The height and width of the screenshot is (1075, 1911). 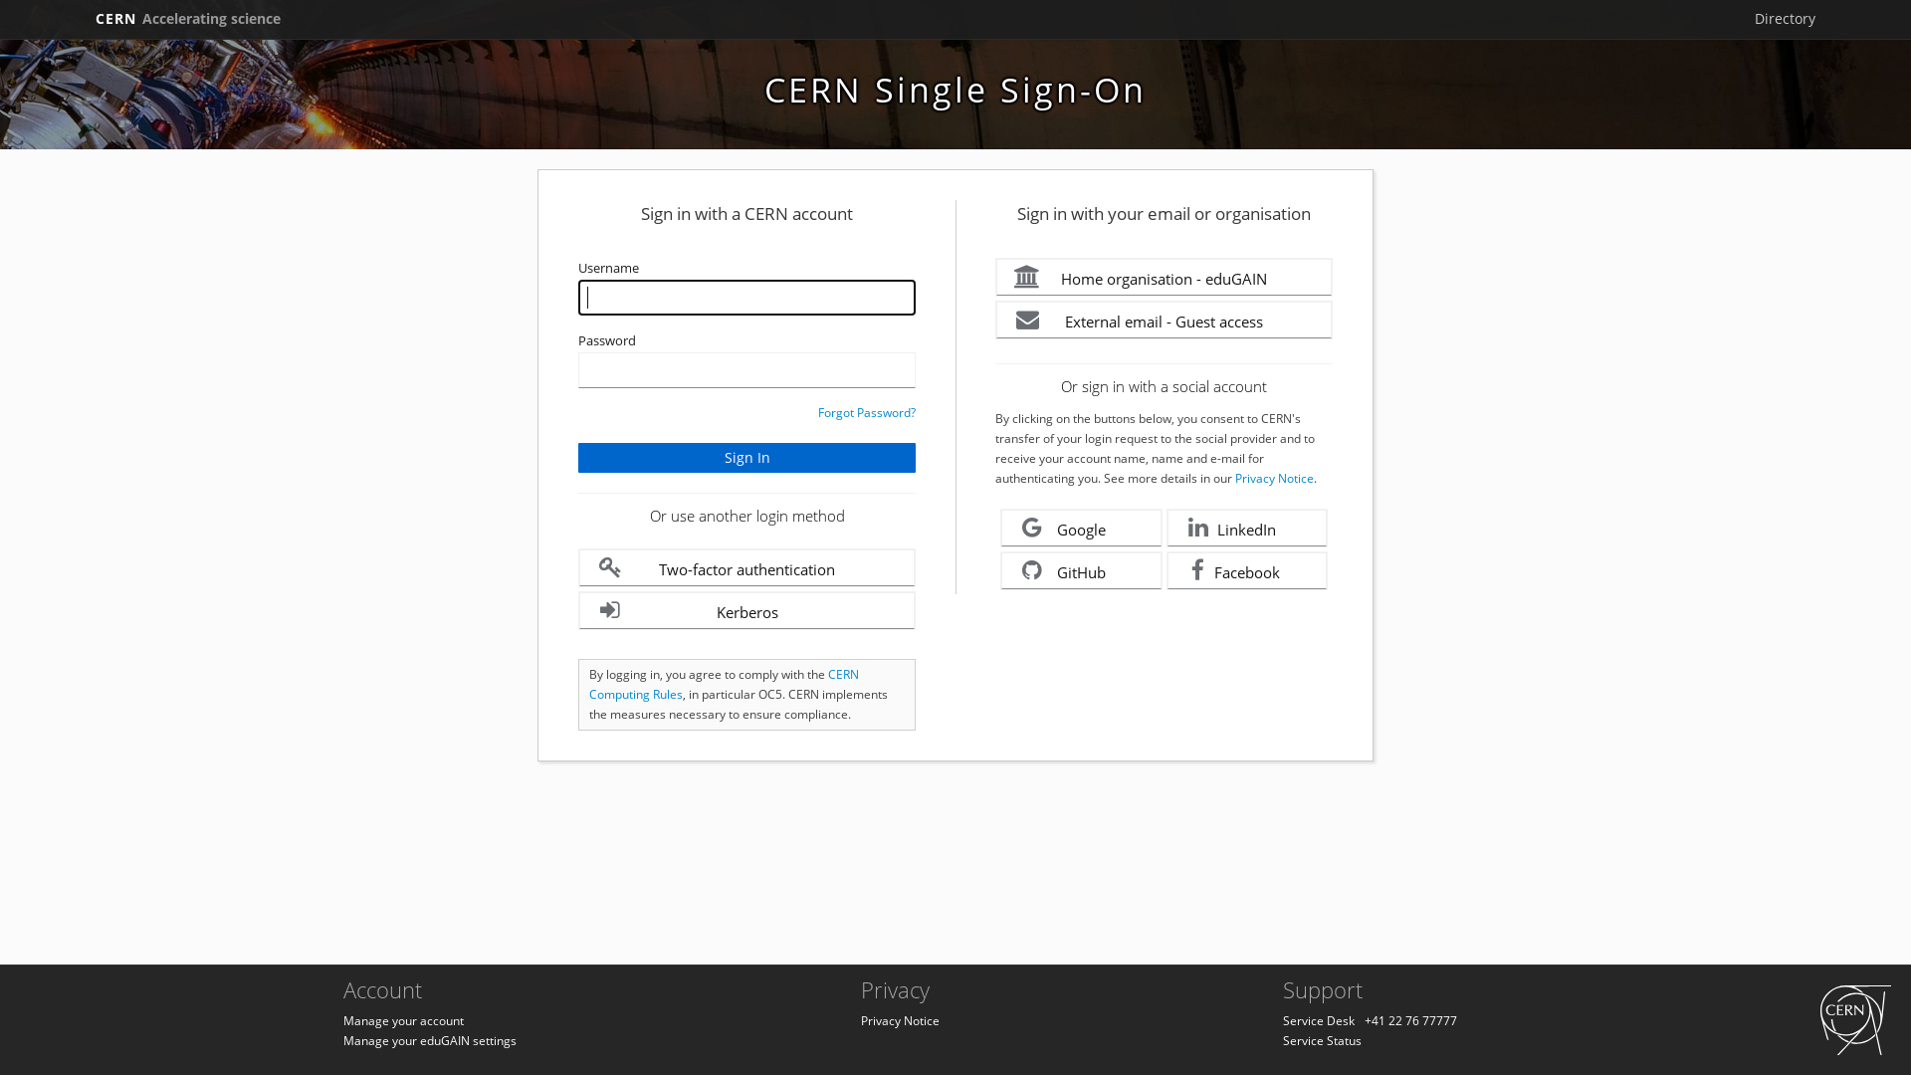 I want to click on Manage your eduGAIN settings, so click(x=430, y=1041).